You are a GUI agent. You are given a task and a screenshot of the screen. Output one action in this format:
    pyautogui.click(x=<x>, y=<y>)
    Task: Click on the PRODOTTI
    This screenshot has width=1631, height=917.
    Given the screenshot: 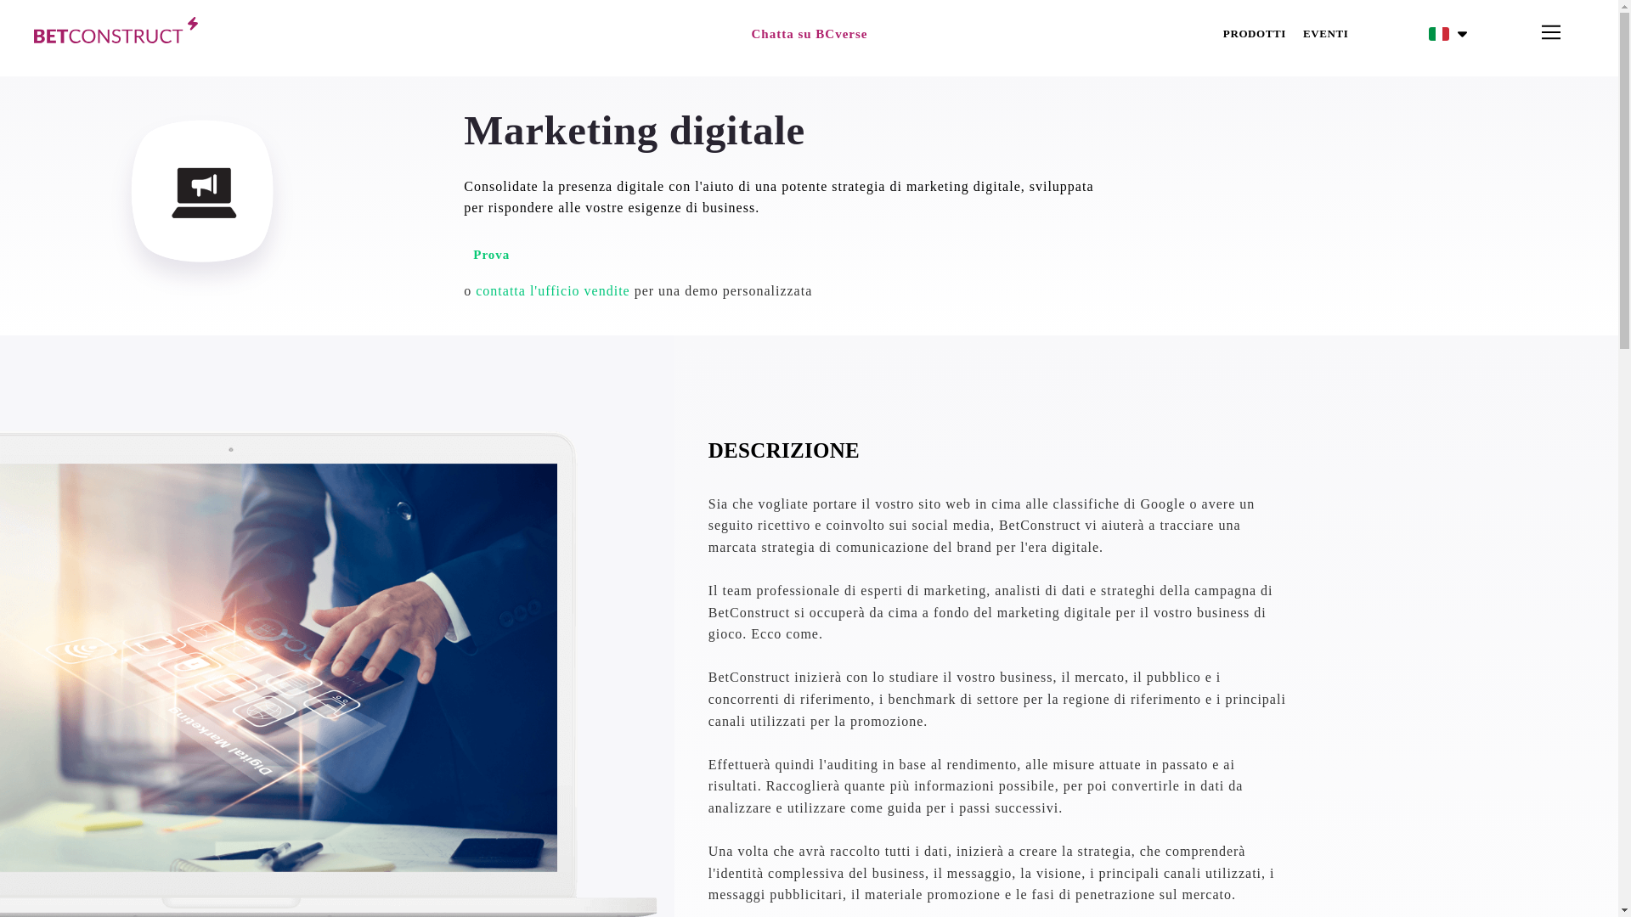 What is the action you would take?
    pyautogui.click(x=1255, y=34)
    